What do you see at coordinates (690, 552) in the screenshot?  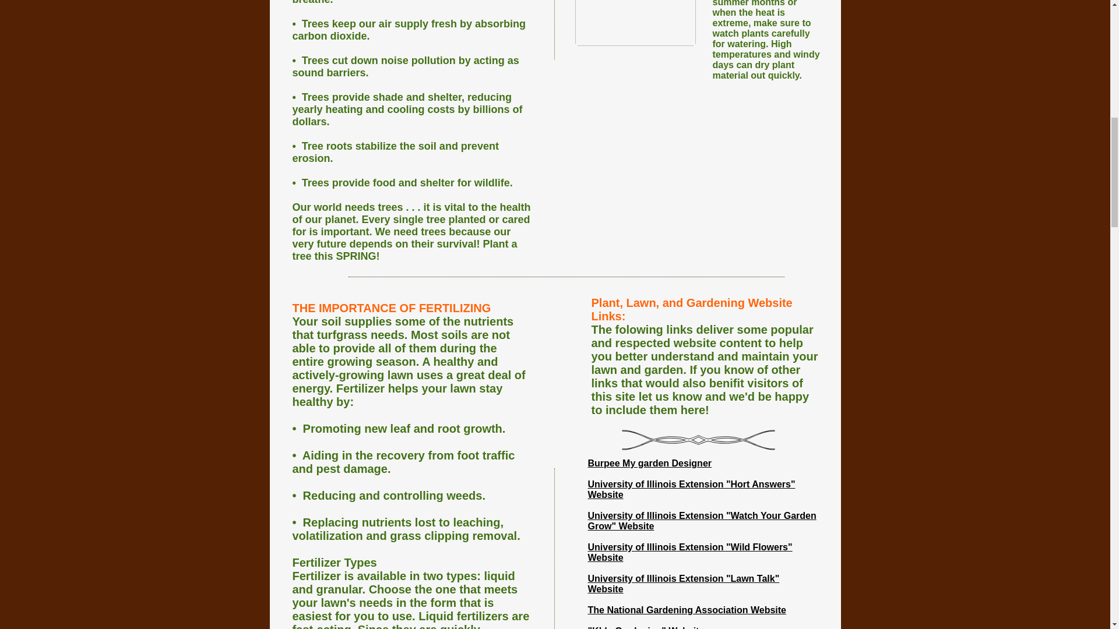 I see `University of Illinois Extension "Wild Flowers" Website` at bounding box center [690, 552].